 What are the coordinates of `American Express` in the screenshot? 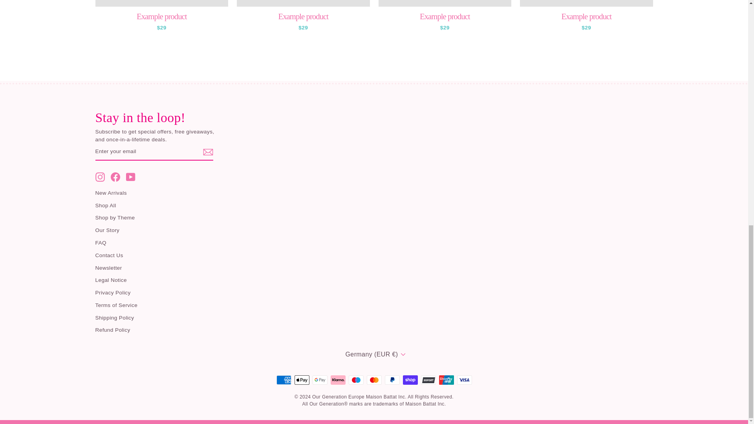 It's located at (284, 380).